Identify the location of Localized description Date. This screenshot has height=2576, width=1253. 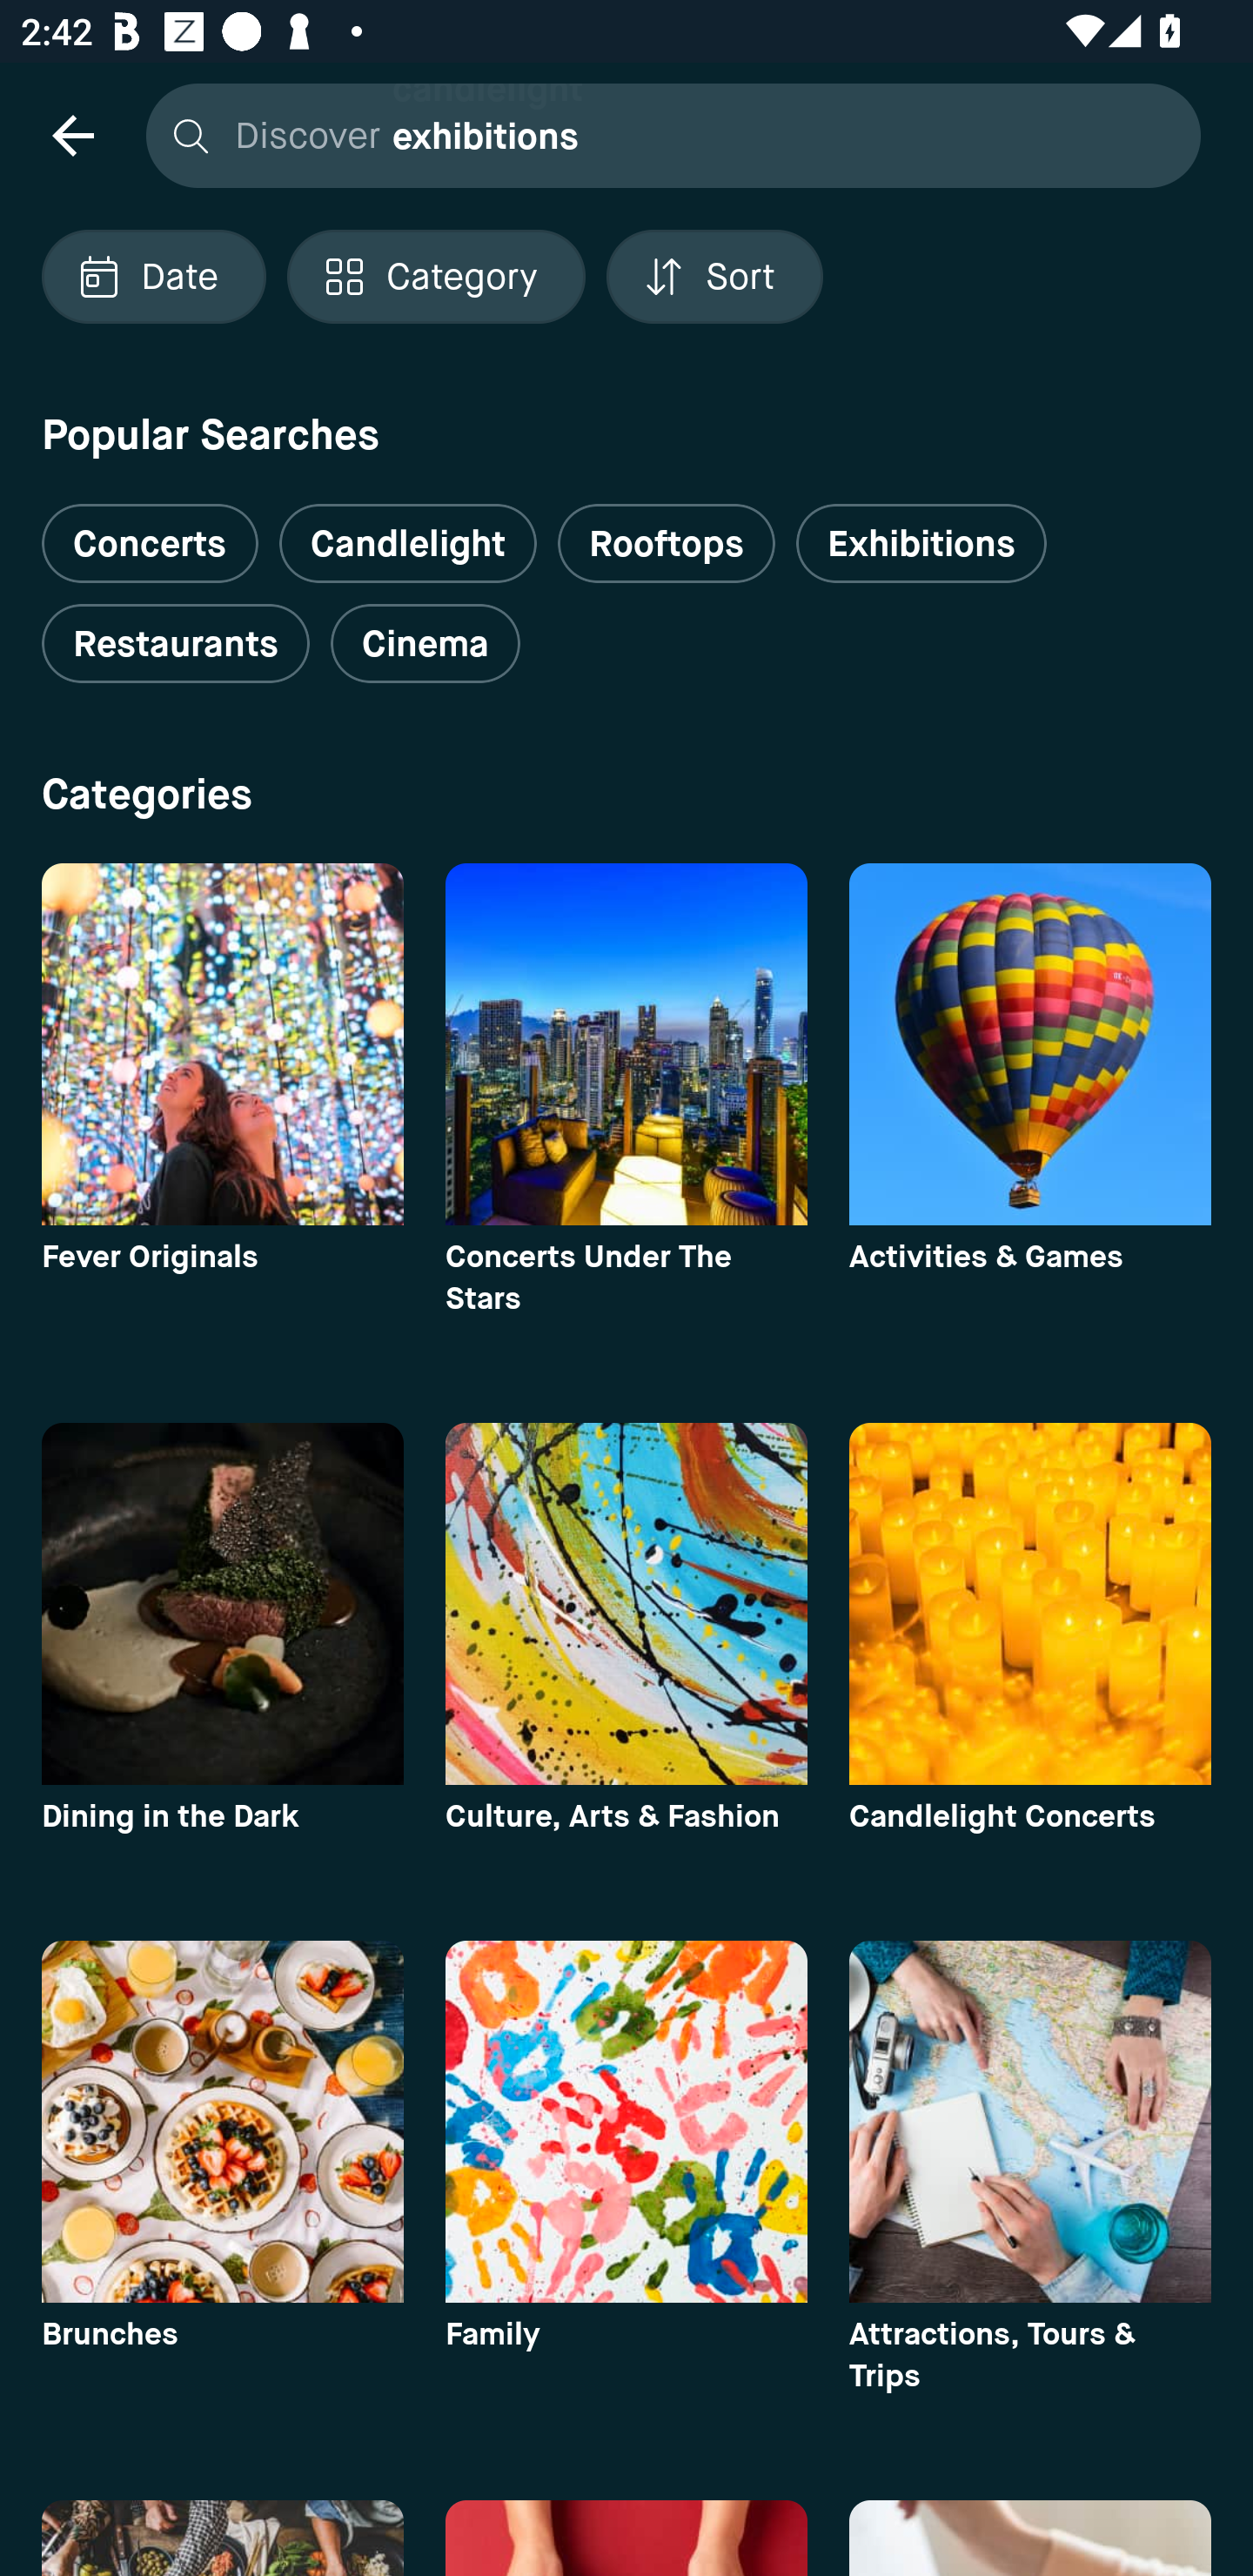
(153, 277).